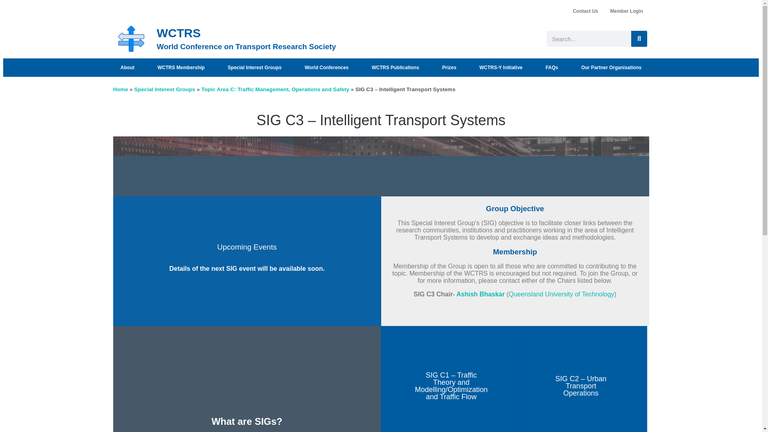  I want to click on Contact Us, so click(585, 11).